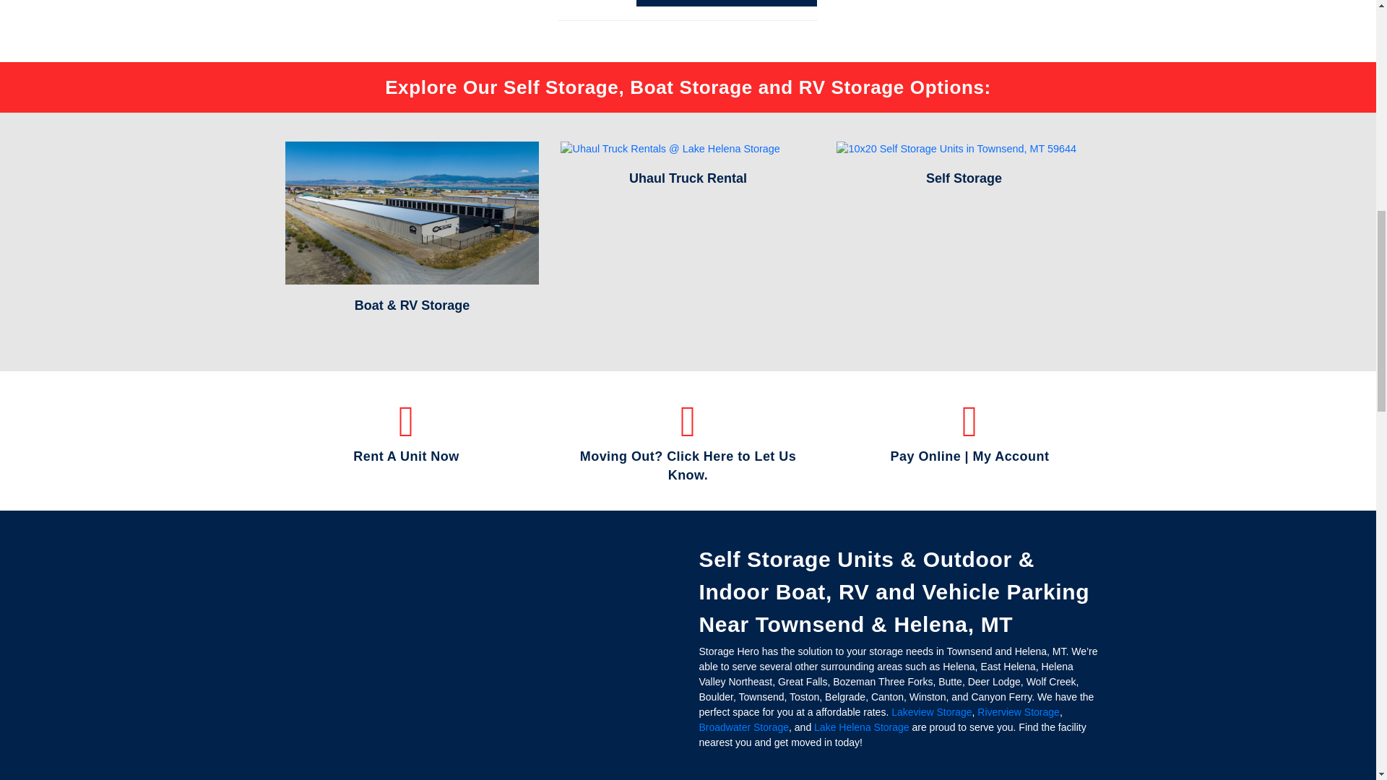 The height and width of the screenshot is (780, 1387). Describe the element at coordinates (956, 149) in the screenshot. I see `10x20 Self Storage Units in Townsend, MT 59644` at that location.